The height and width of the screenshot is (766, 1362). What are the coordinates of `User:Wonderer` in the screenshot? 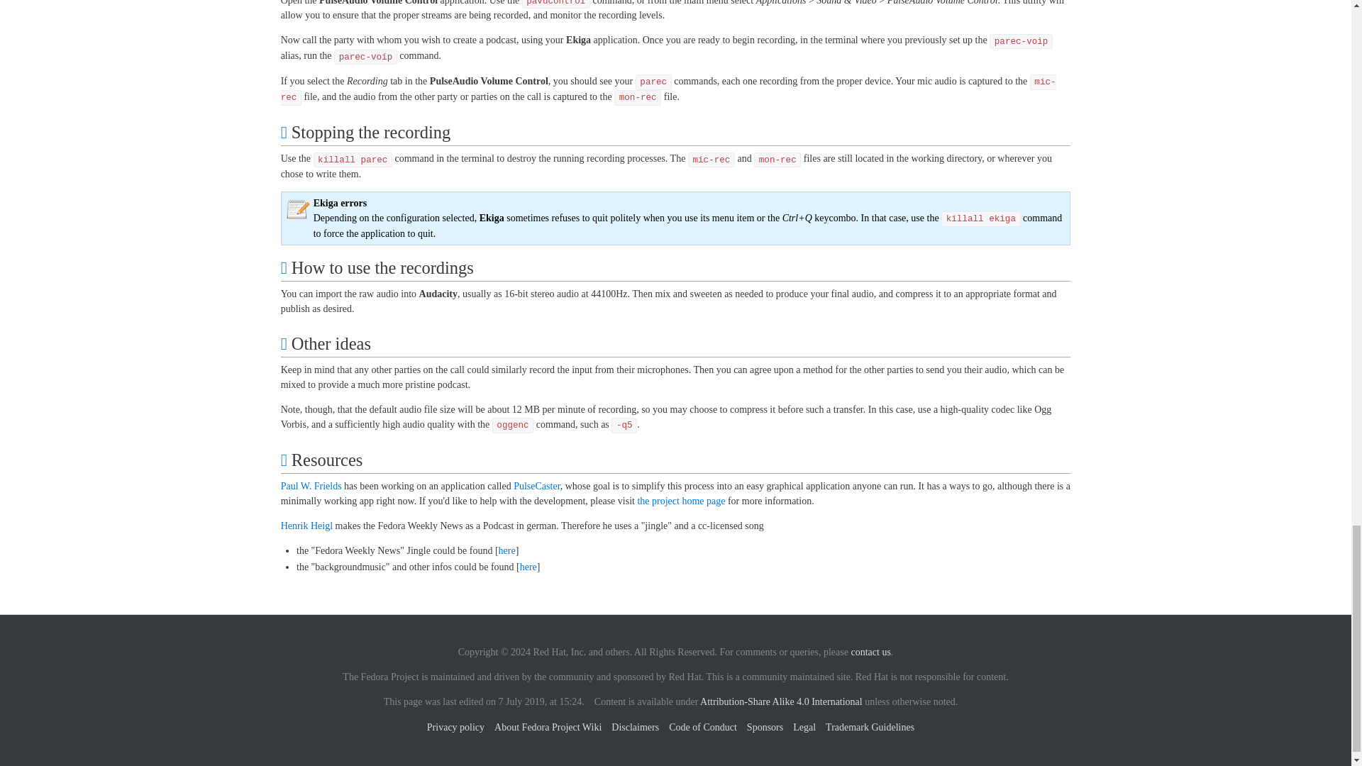 It's located at (306, 526).